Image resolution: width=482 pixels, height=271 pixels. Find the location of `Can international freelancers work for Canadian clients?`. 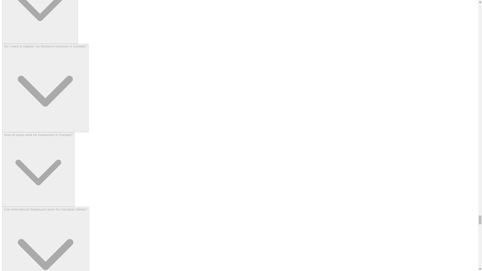

Can international freelancers work for Canadian clients? is located at coordinates (45, 239).